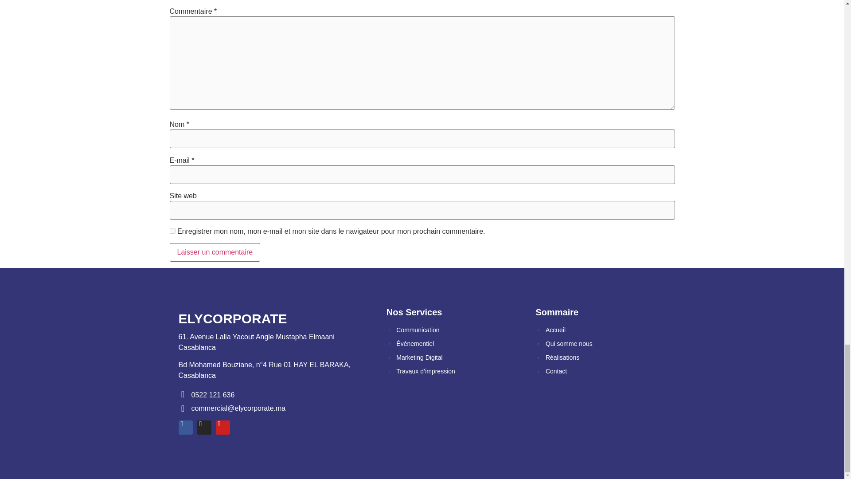 Image resolution: width=851 pixels, height=479 pixels. I want to click on Laisser un commentaire, so click(215, 252).